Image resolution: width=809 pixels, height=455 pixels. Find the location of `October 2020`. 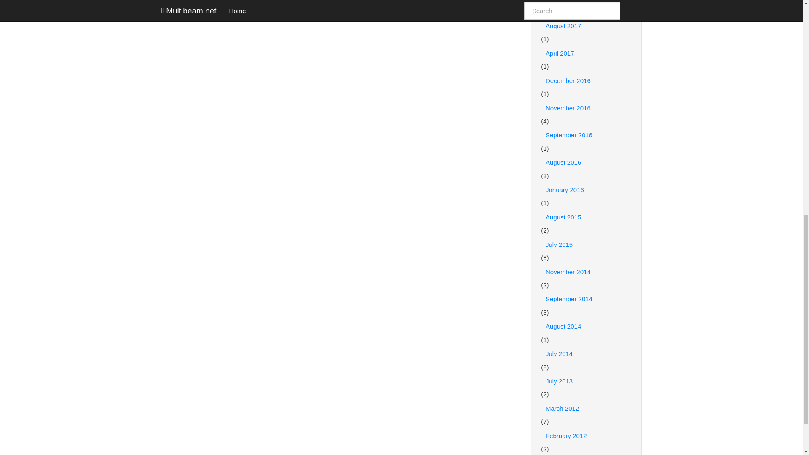

October 2020 is located at coordinates (587, 3).